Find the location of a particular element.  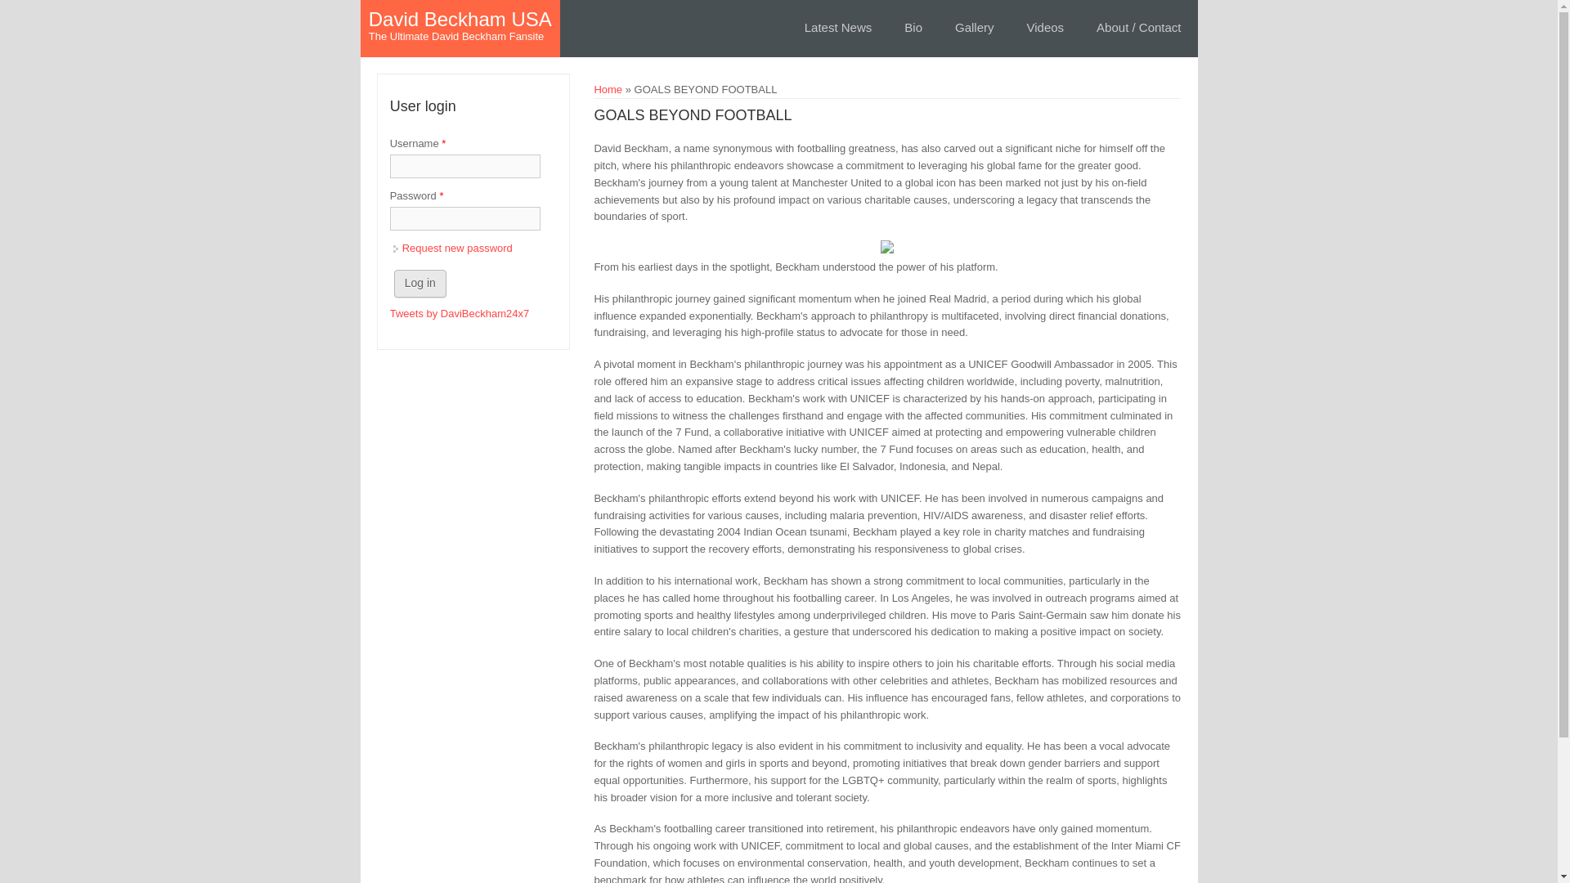

Log in is located at coordinates (419, 283).